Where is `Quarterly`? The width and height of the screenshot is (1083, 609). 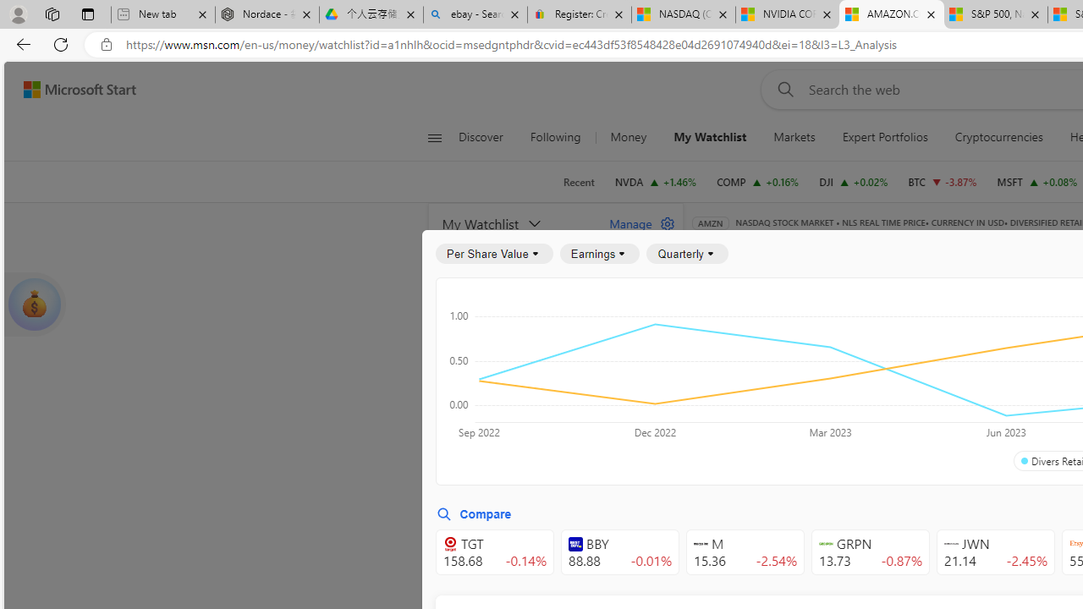
Quarterly is located at coordinates (687, 254).